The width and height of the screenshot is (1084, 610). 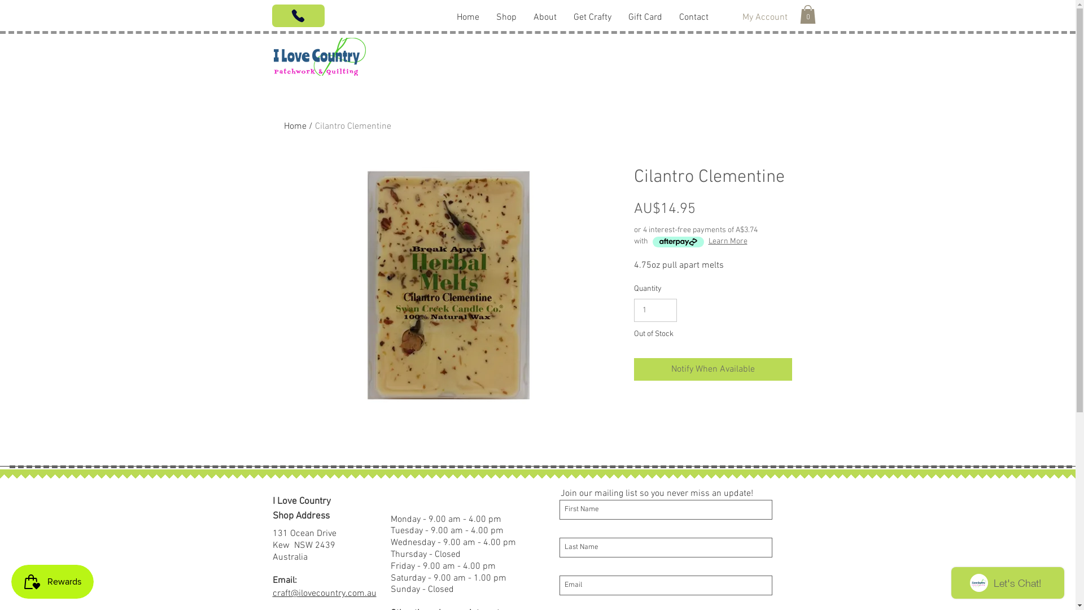 I want to click on Learn More, so click(x=727, y=242).